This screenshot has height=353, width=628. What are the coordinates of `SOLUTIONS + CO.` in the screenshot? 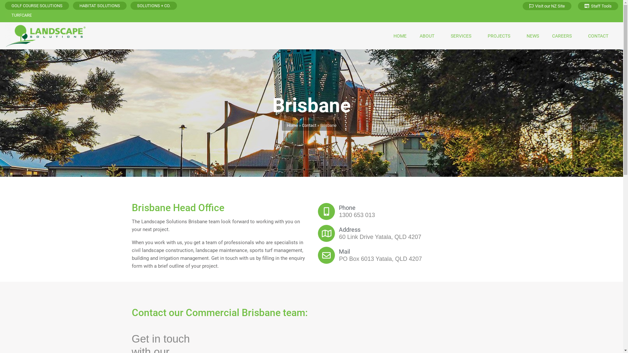 It's located at (154, 6).